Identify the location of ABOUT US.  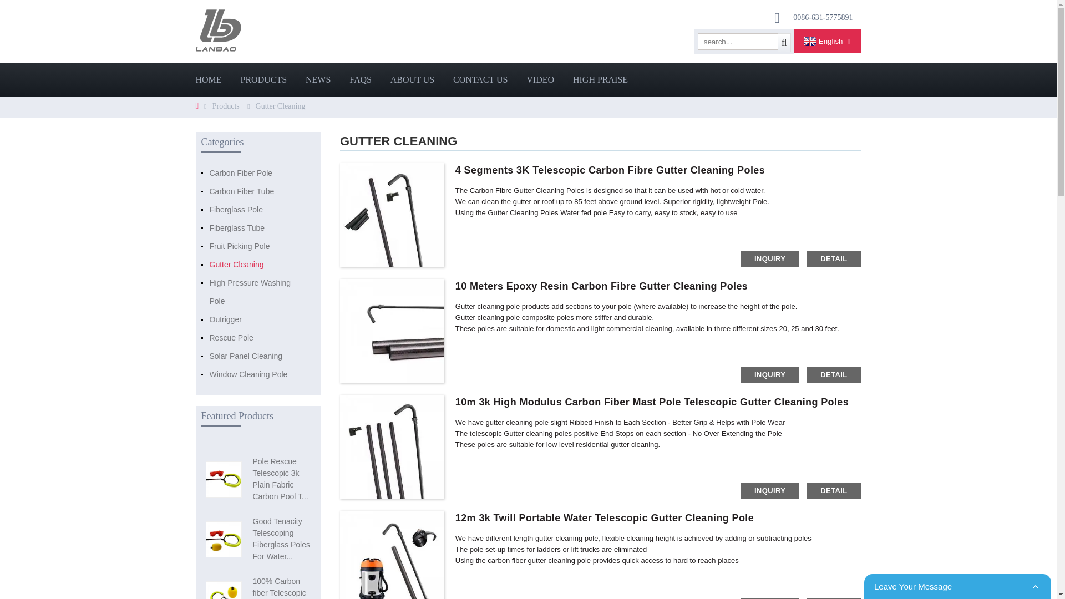
(413, 80).